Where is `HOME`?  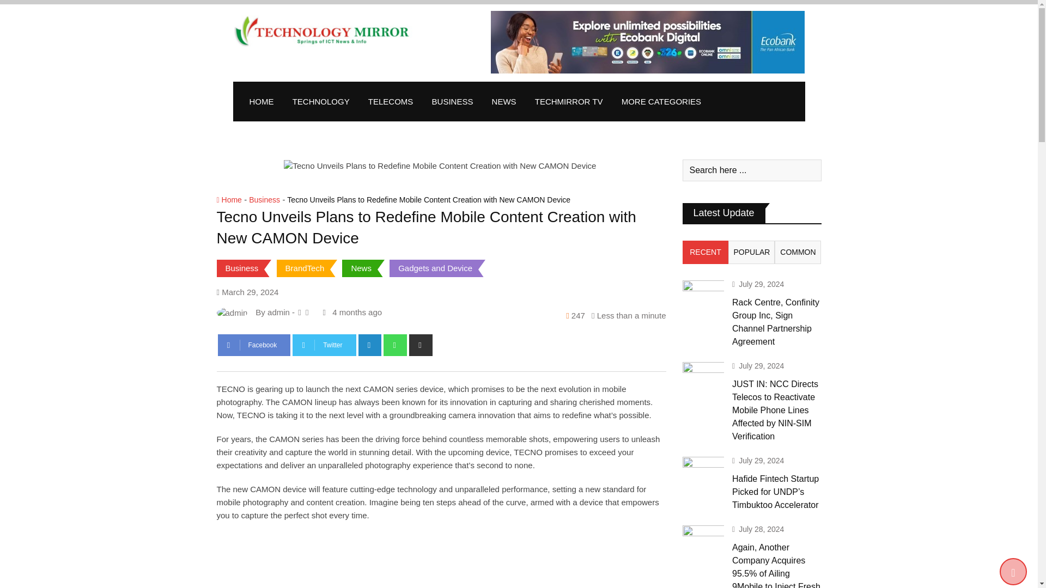
HOME is located at coordinates (260, 101).